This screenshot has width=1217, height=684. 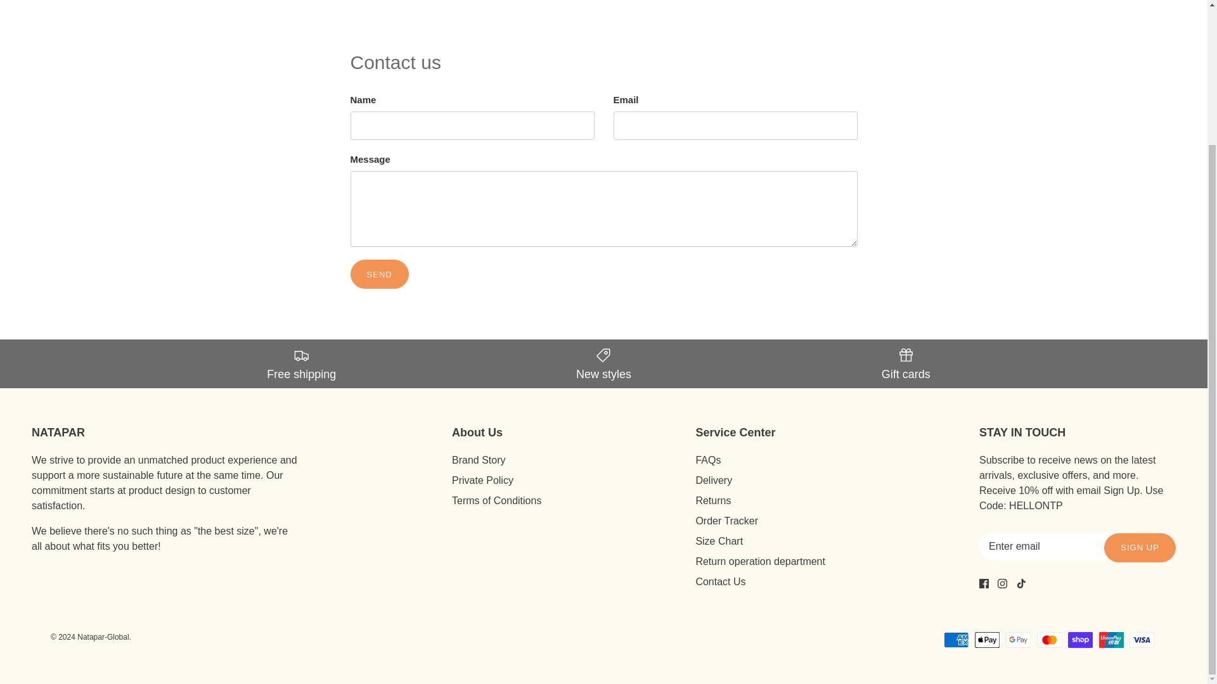 What do you see at coordinates (984, 583) in the screenshot?
I see `Facebook` at bounding box center [984, 583].